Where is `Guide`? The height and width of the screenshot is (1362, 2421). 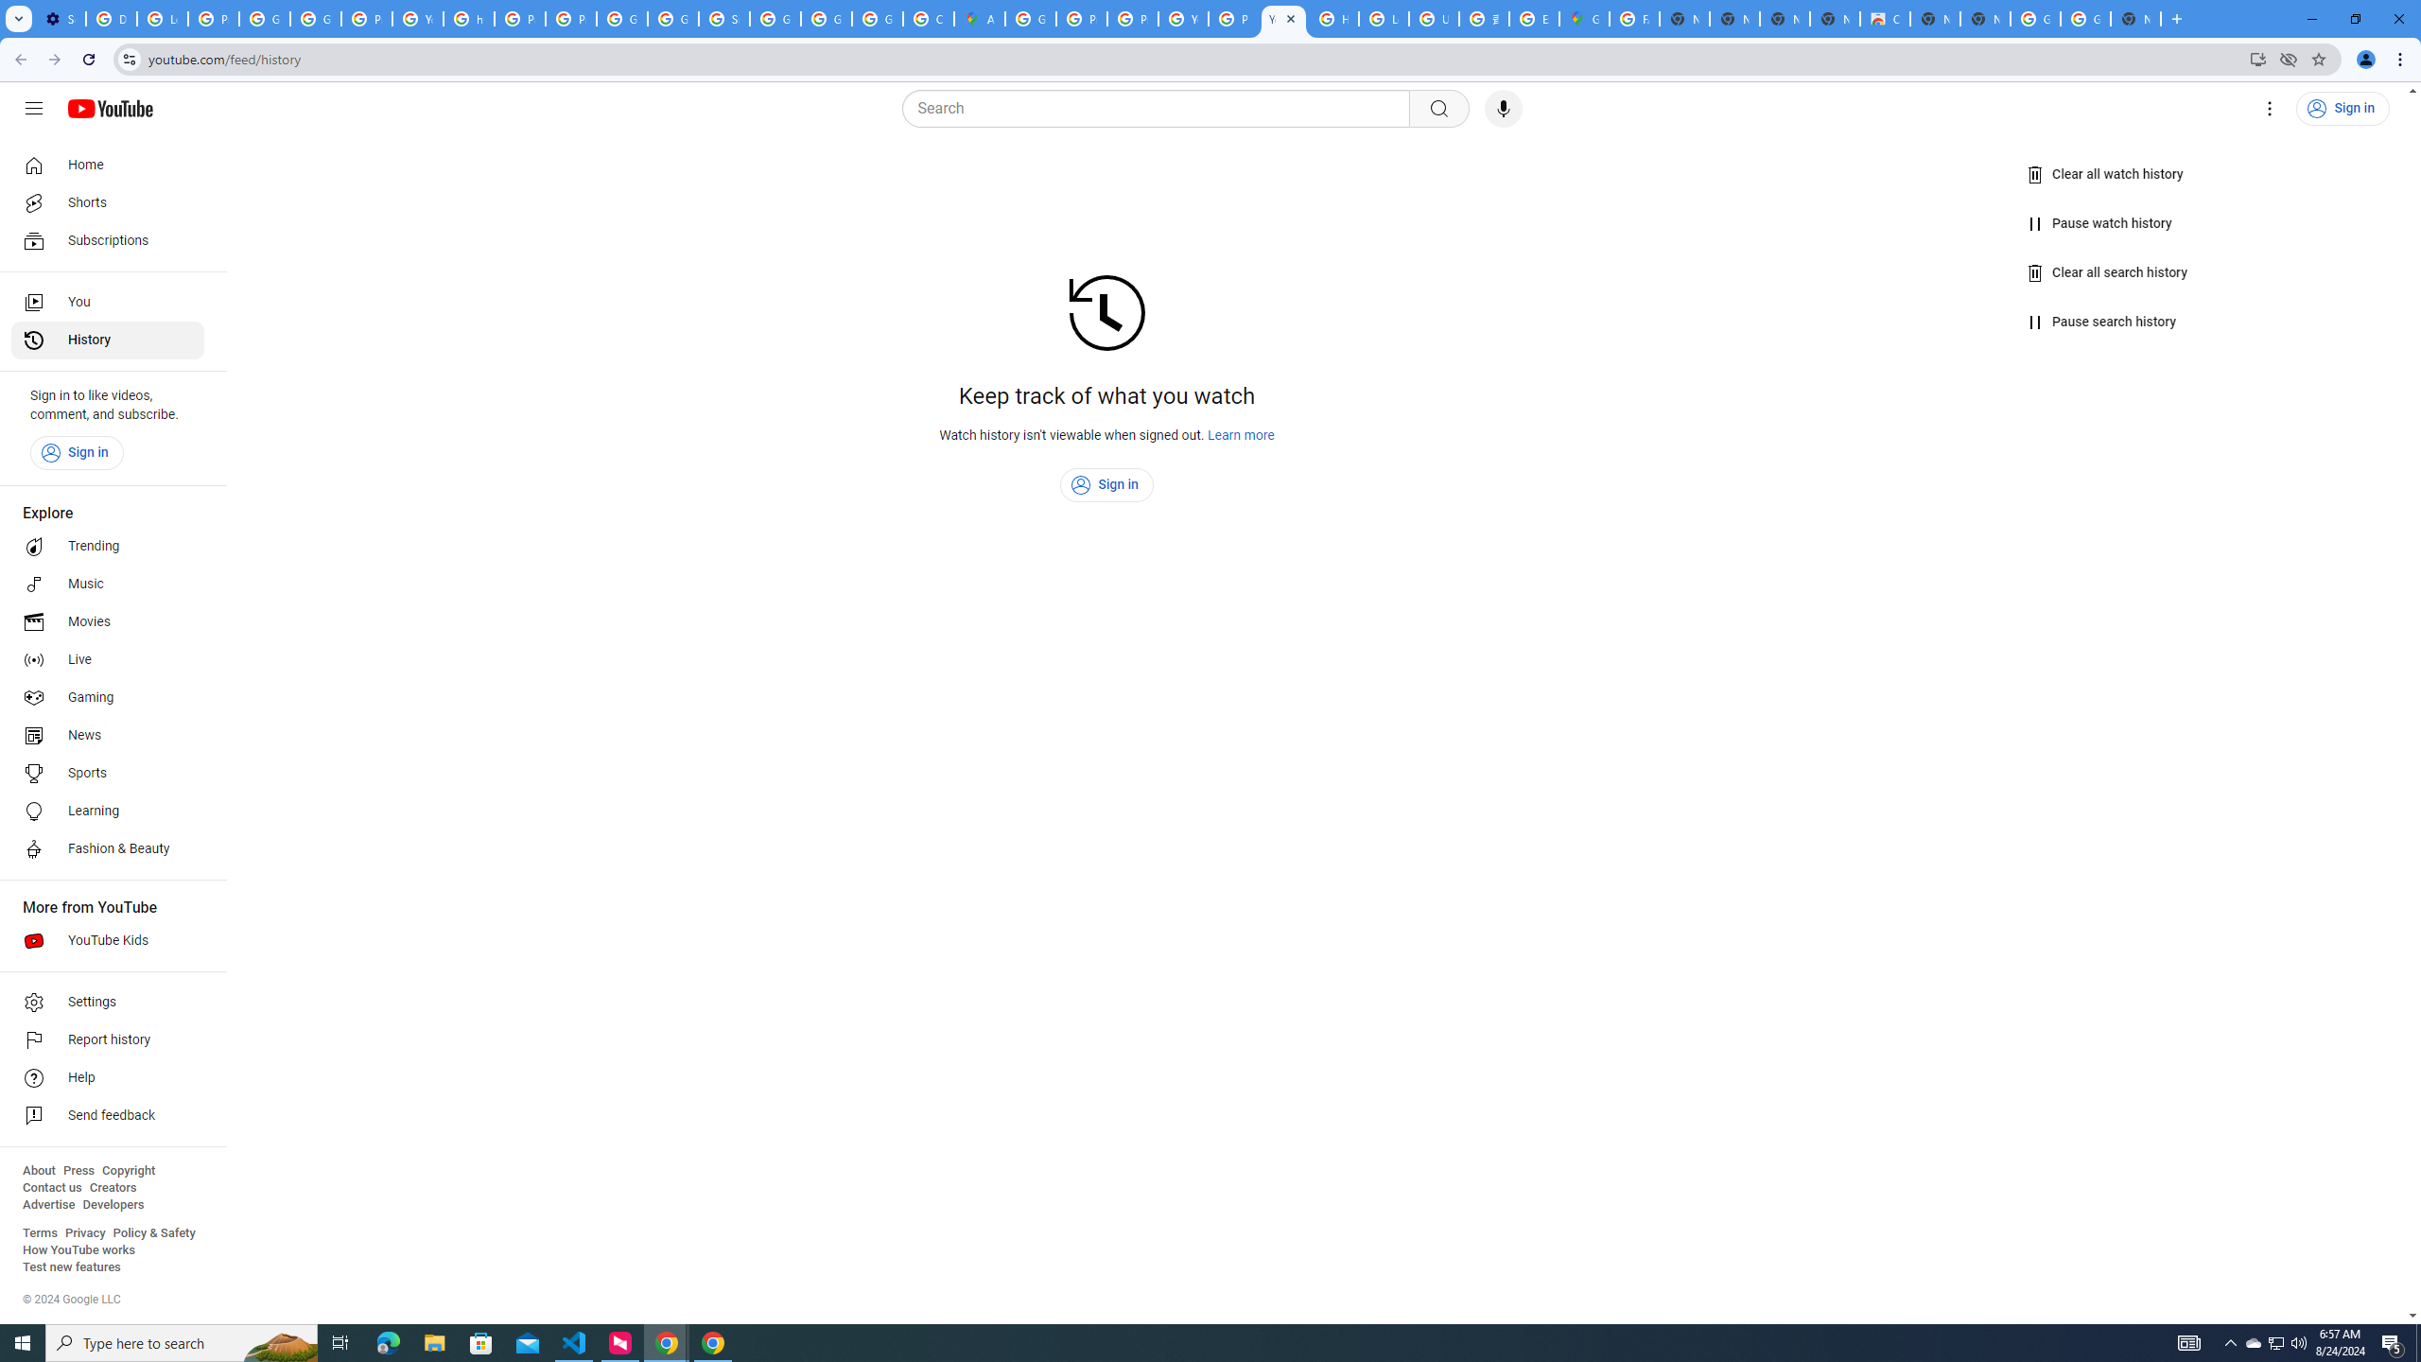 Guide is located at coordinates (34, 109).